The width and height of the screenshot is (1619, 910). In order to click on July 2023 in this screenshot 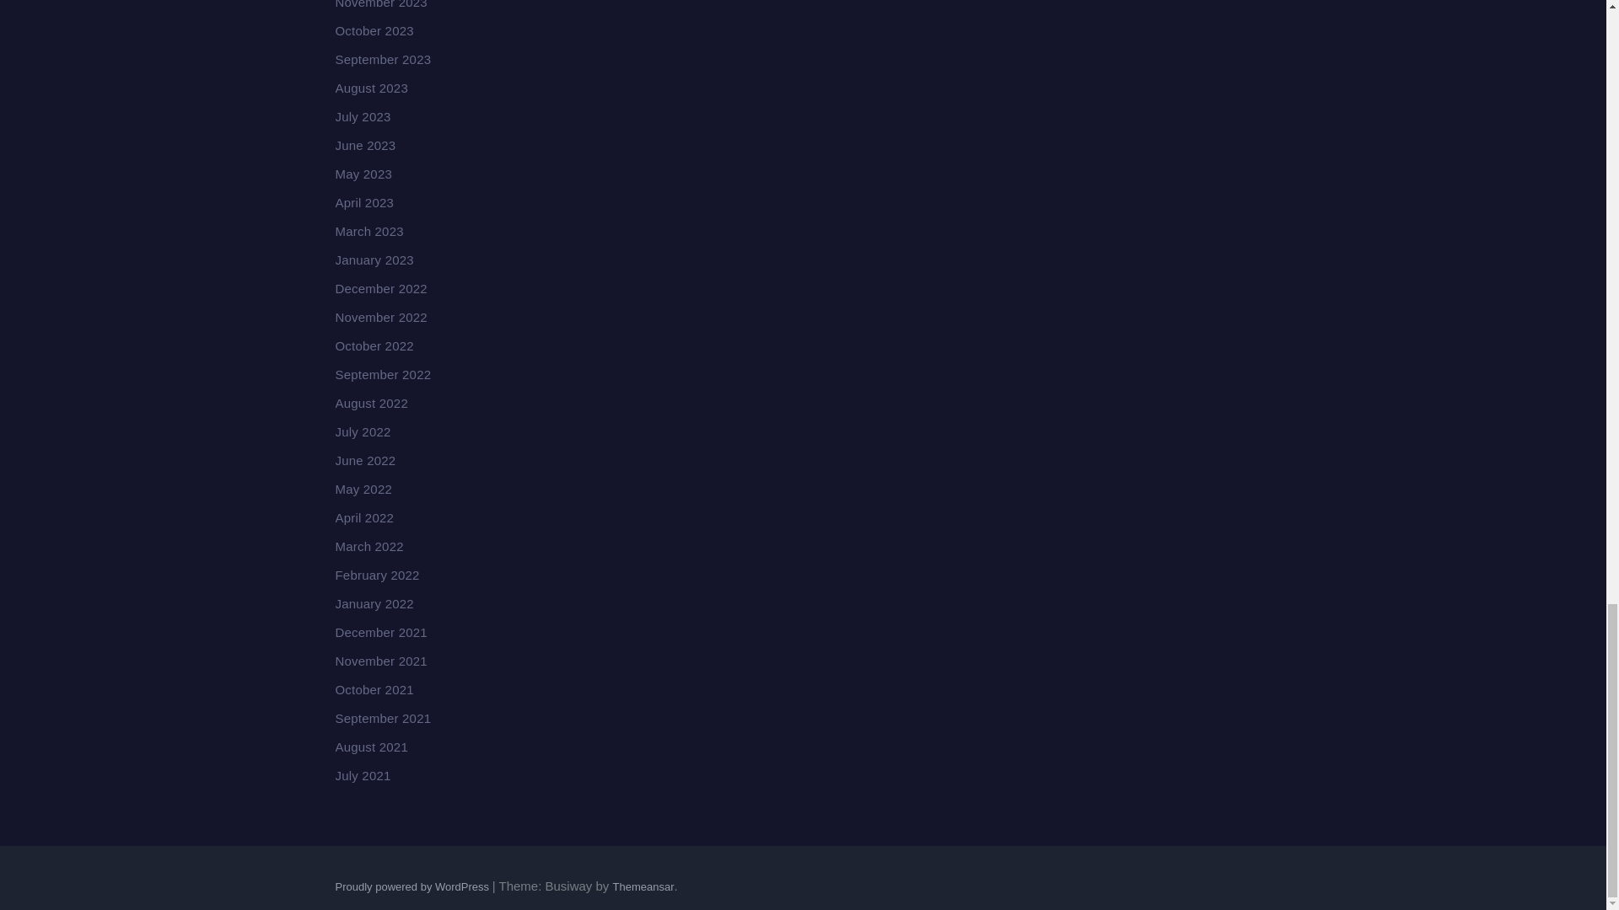, I will do `click(363, 116)`.